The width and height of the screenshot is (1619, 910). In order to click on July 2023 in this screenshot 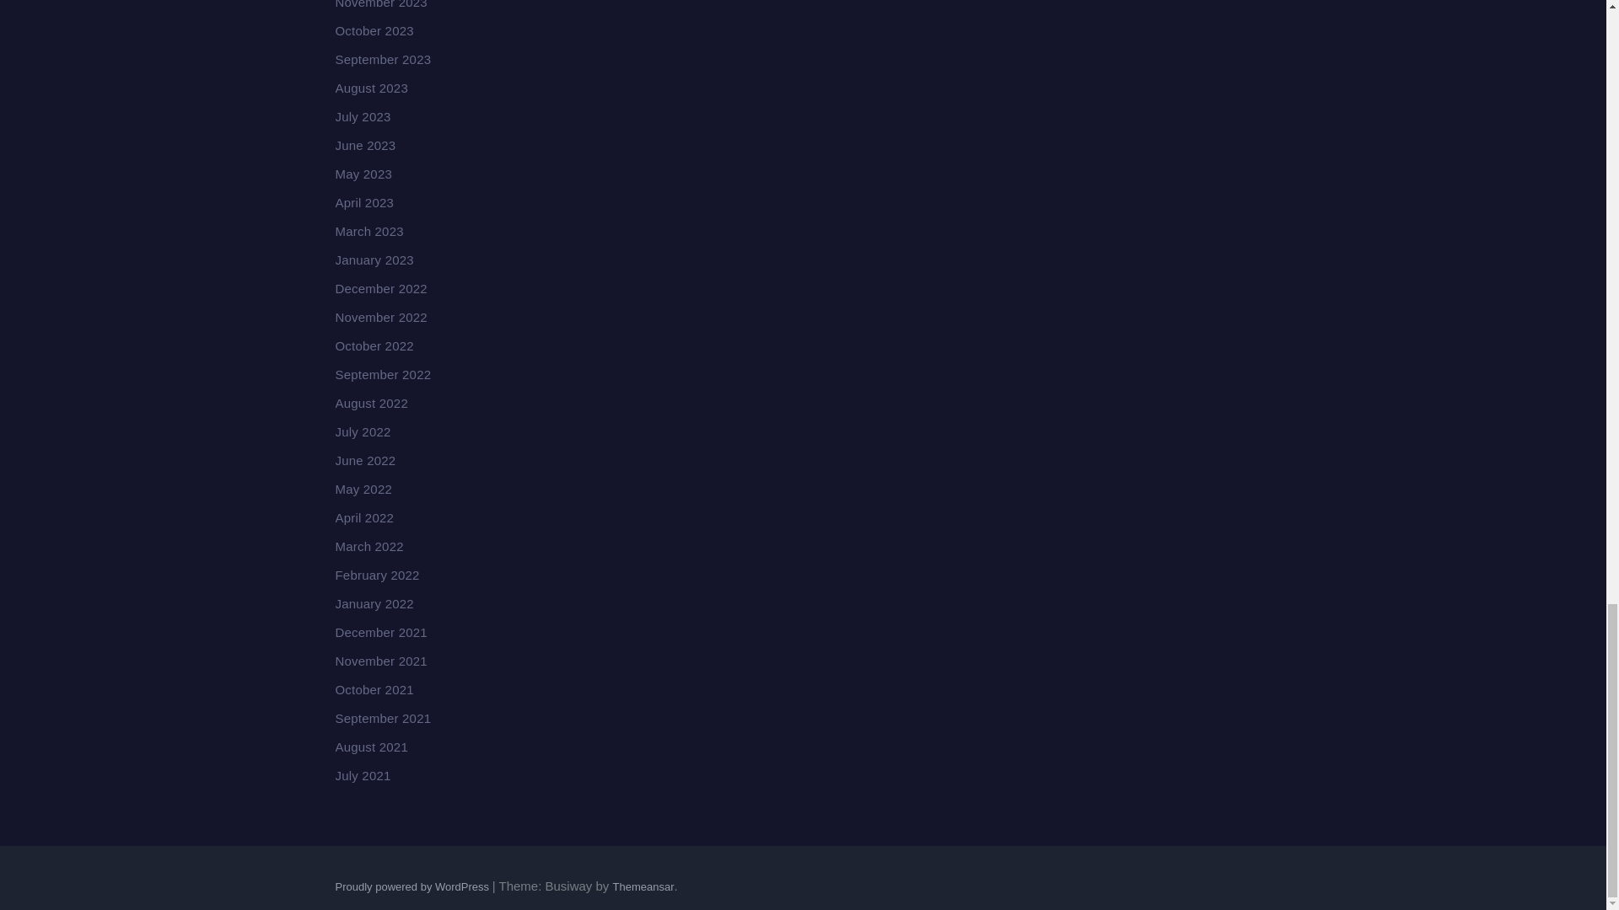, I will do `click(363, 116)`.